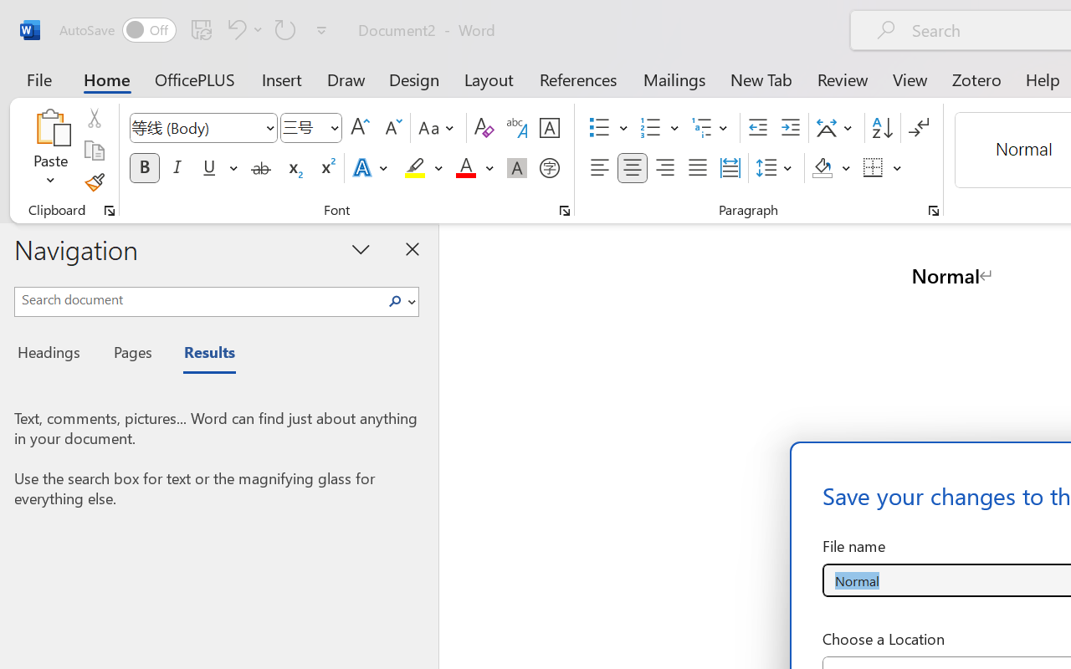  Describe the element at coordinates (283, 79) in the screenshot. I see `Insert` at that location.